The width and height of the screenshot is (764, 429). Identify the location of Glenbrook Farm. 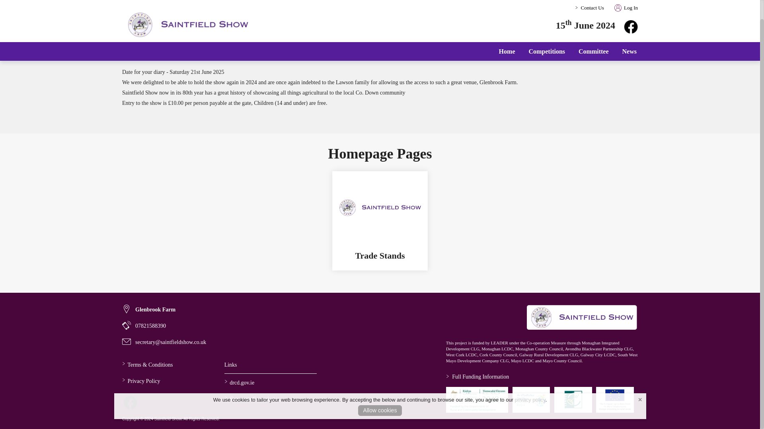
(149, 309).